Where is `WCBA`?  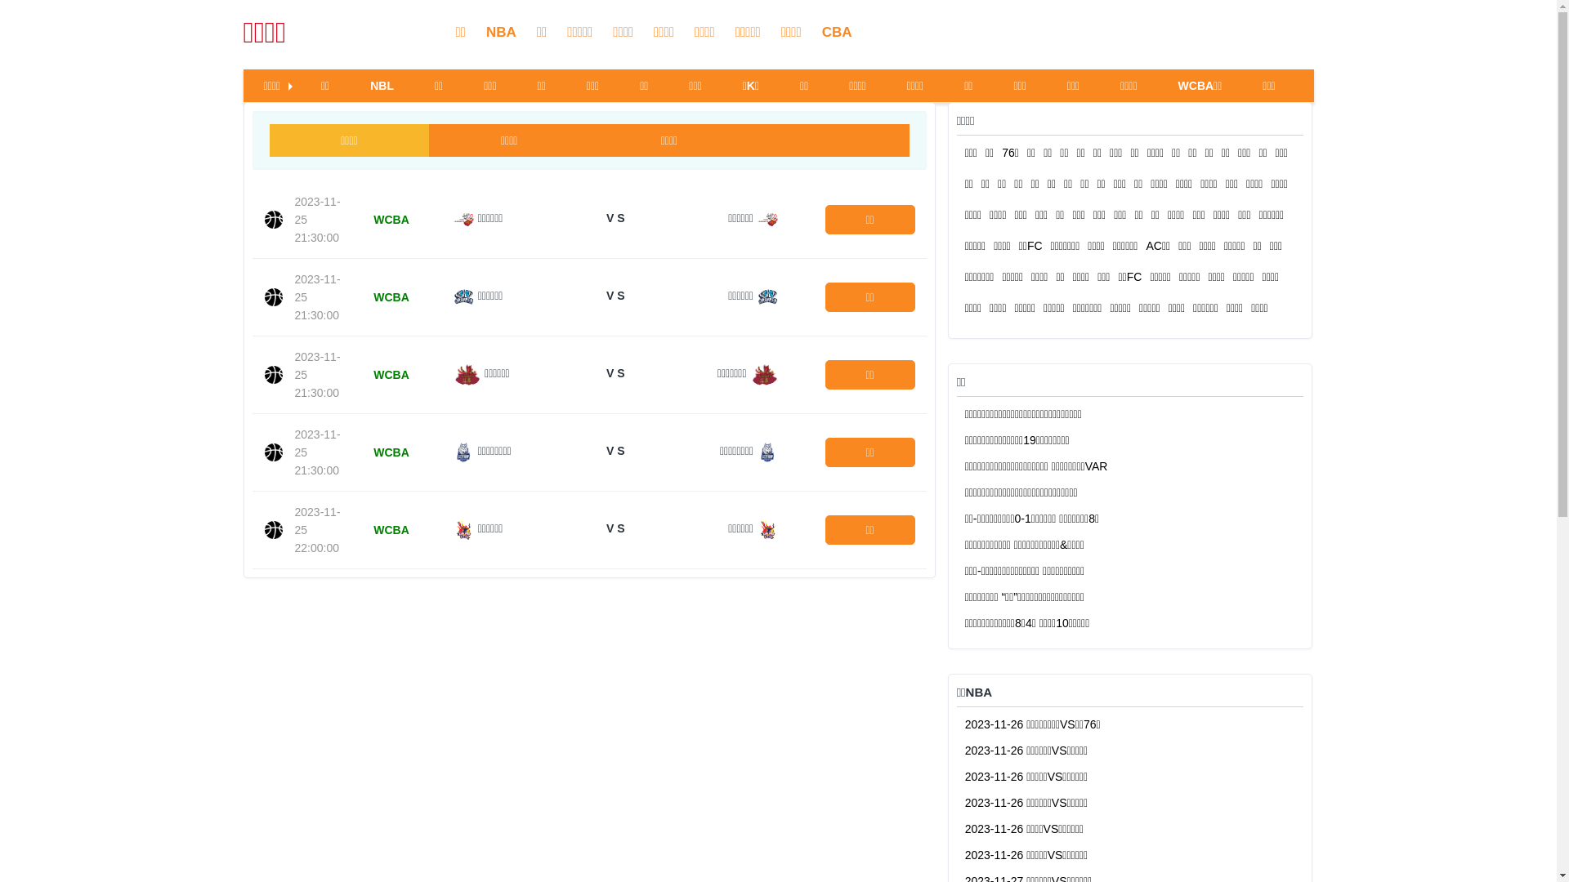 WCBA is located at coordinates (391, 530).